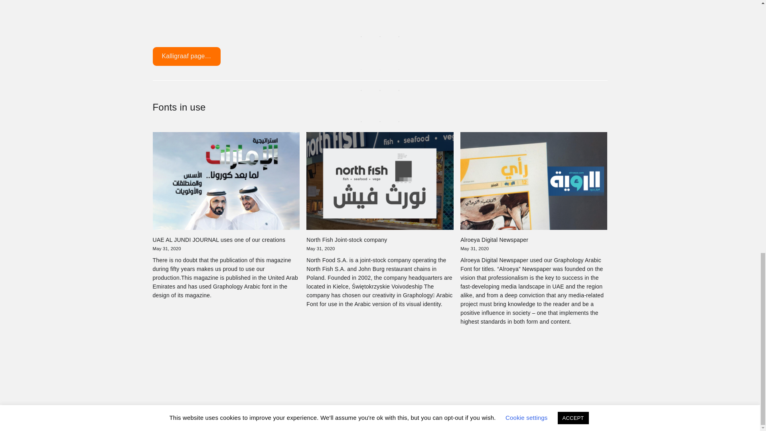 This screenshot has width=766, height=431. I want to click on North Fish Joint-stock company, so click(346, 239).